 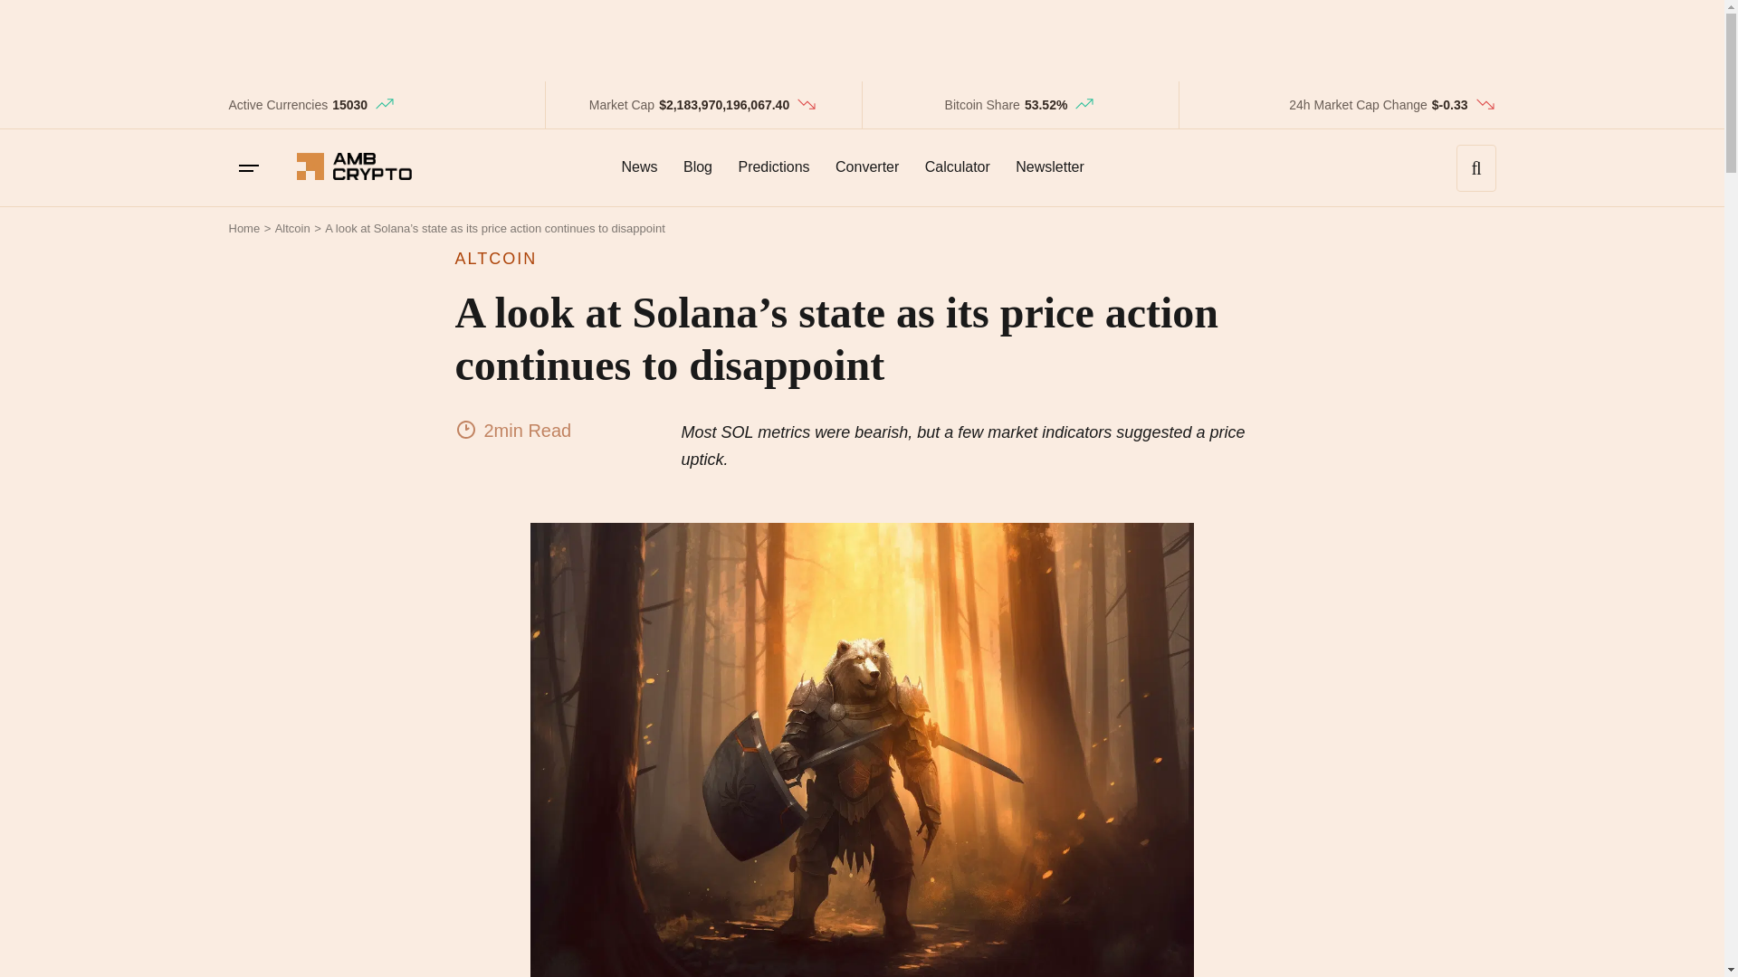 I want to click on Home, so click(x=243, y=228).